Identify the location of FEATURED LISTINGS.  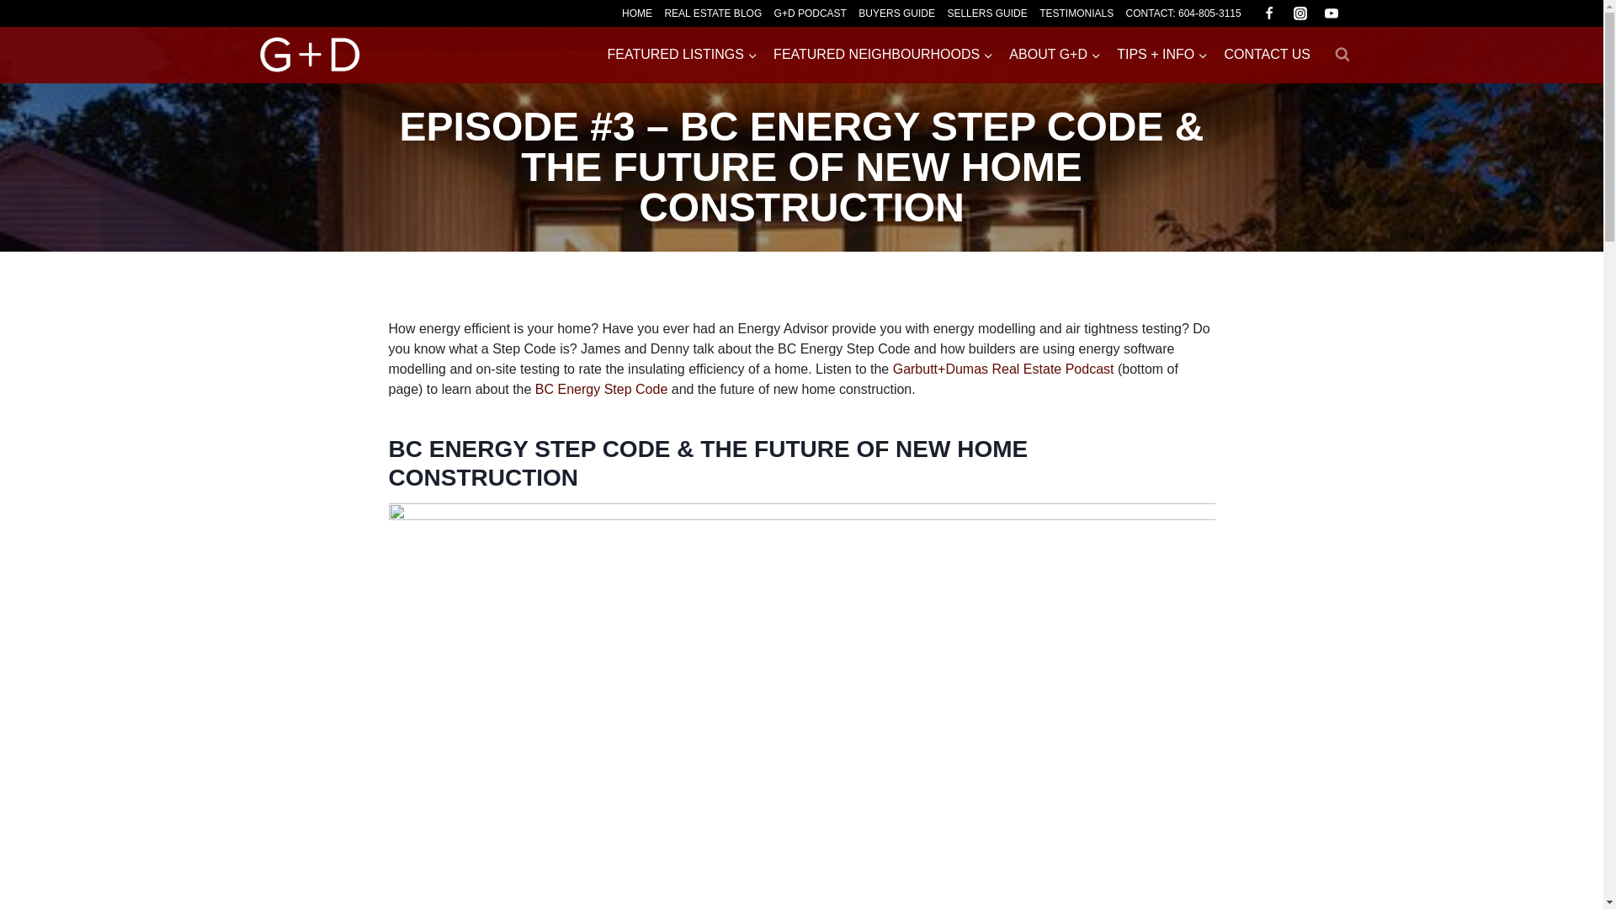
(683, 54).